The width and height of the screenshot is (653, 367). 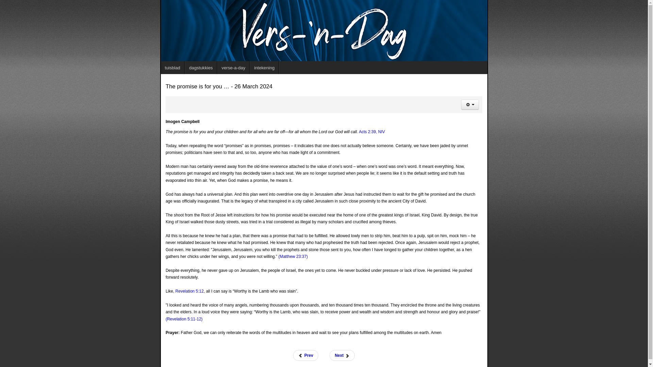 I want to click on dagstukkies, so click(x=201, y=68).